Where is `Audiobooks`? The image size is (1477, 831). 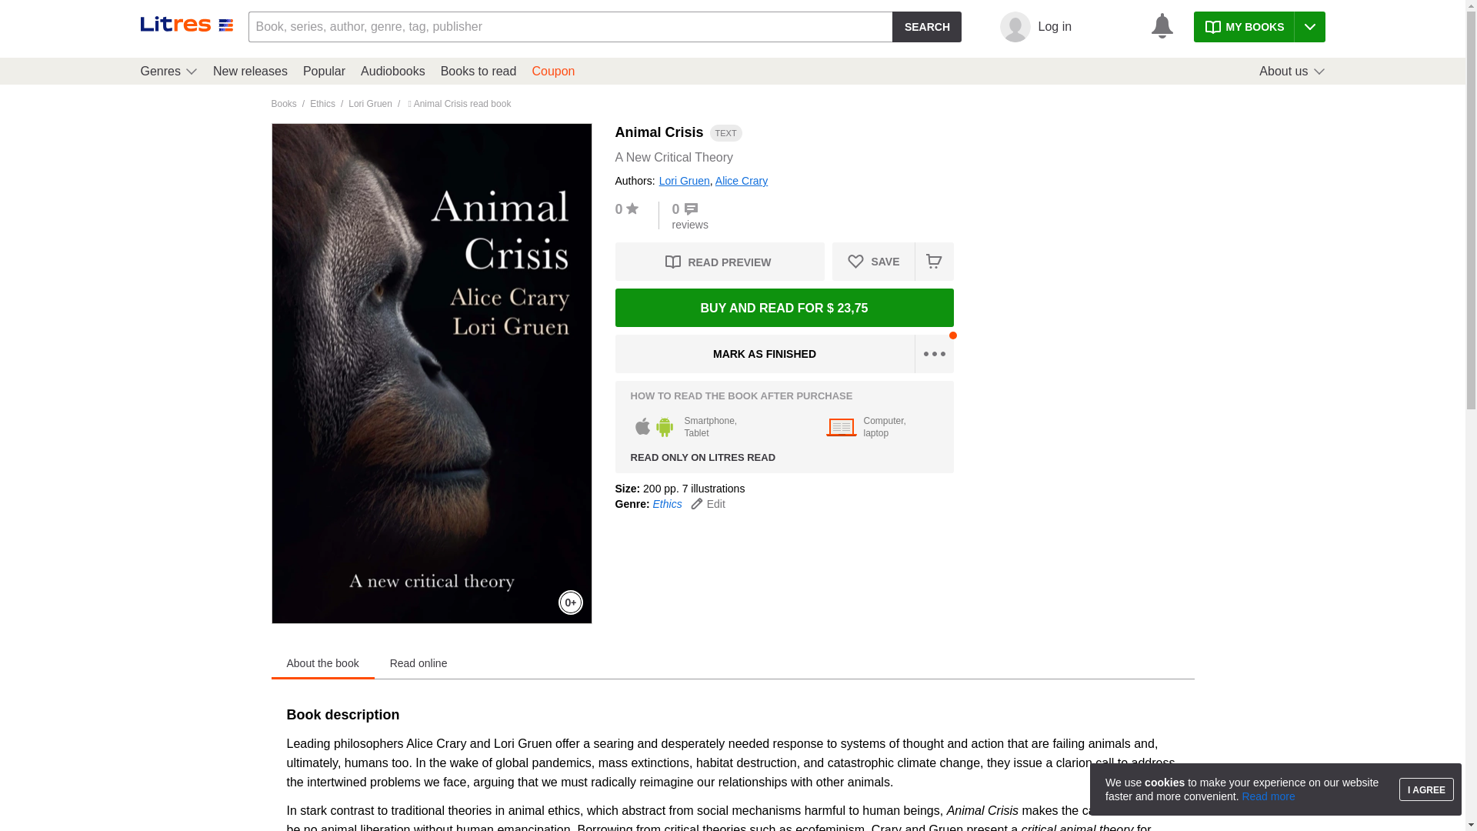 Audiobooks is located at coordinates (881, 426).